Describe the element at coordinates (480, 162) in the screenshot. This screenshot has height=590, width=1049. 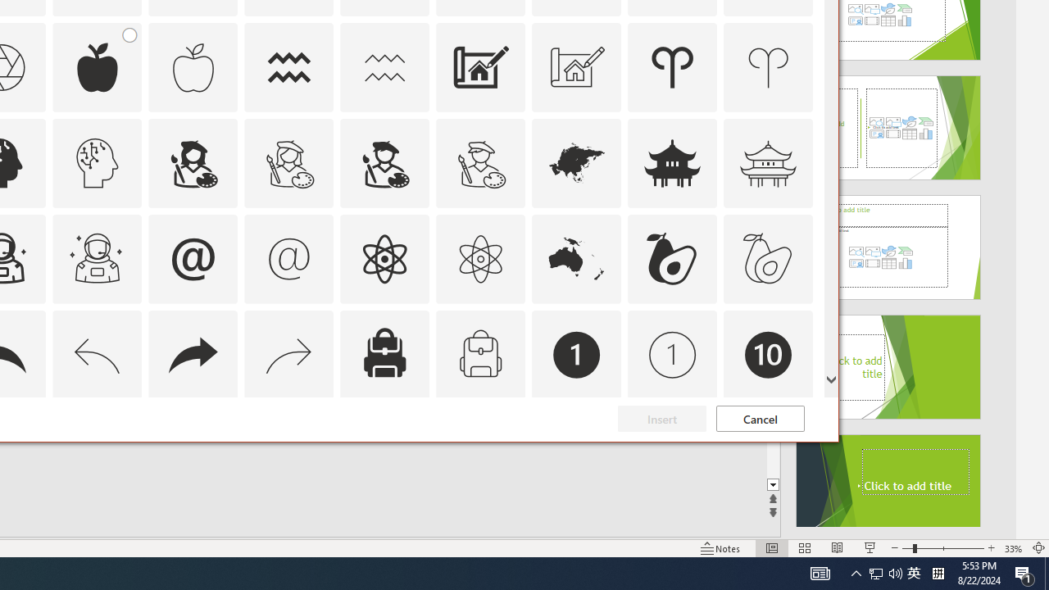
I see `AutomationID: Icons_ArtistMale_M` at that location.